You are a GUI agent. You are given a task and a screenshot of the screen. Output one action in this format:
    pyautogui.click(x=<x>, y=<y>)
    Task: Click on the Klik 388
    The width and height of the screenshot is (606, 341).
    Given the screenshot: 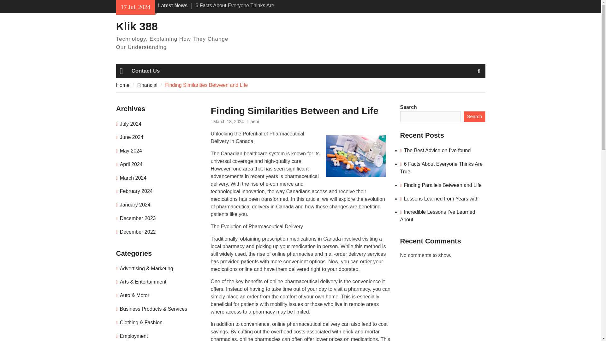 What is the action you would take?
    pyautogui.click(x=137, y=26)
    